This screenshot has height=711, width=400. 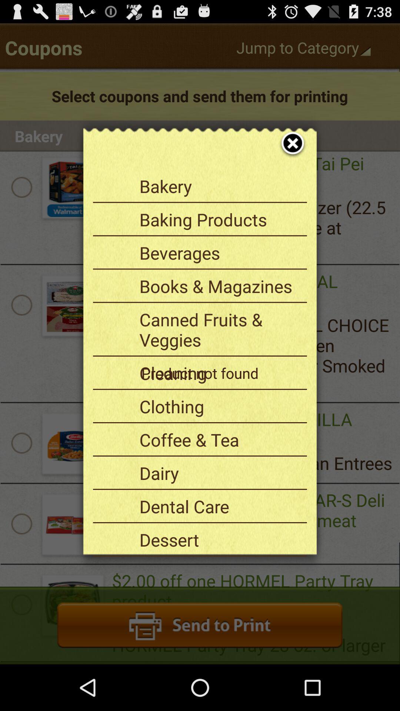 I want to click on scroll to bakery item, so click(x=220, y=186).